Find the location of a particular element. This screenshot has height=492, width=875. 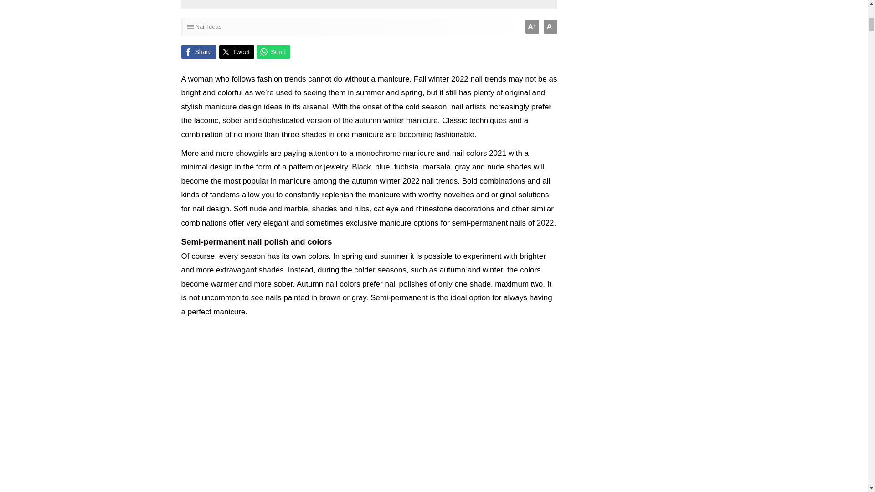

Share on Whatsapp is located at coordinates (273, 52).